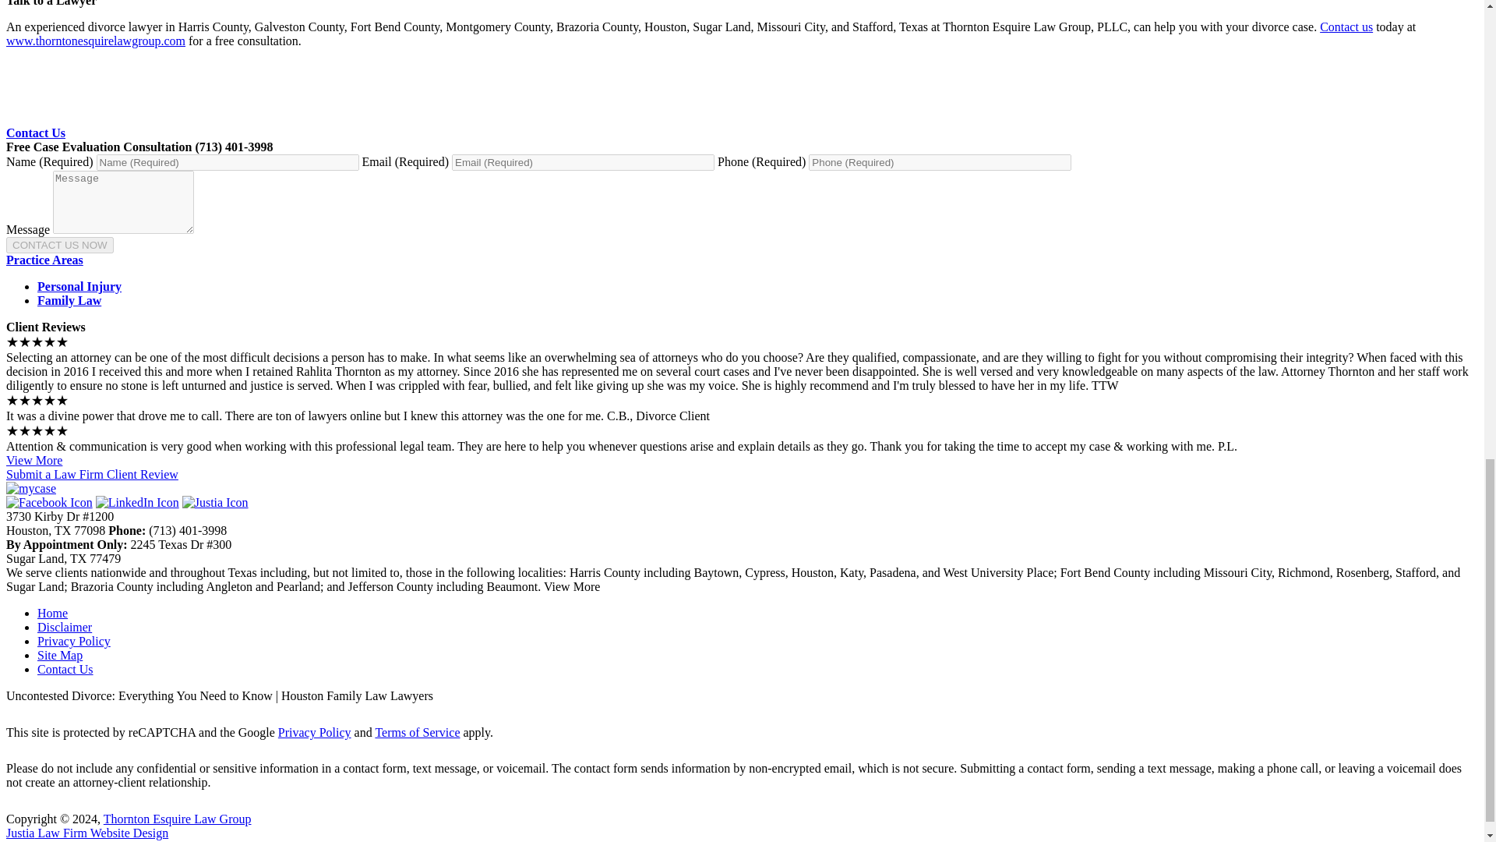 The width and height of the screenshot is (1496, 842). What do you see at coordinates (417, 732) in the screenshot?
I see `Terms of Service` at bounding box center [417, 732].